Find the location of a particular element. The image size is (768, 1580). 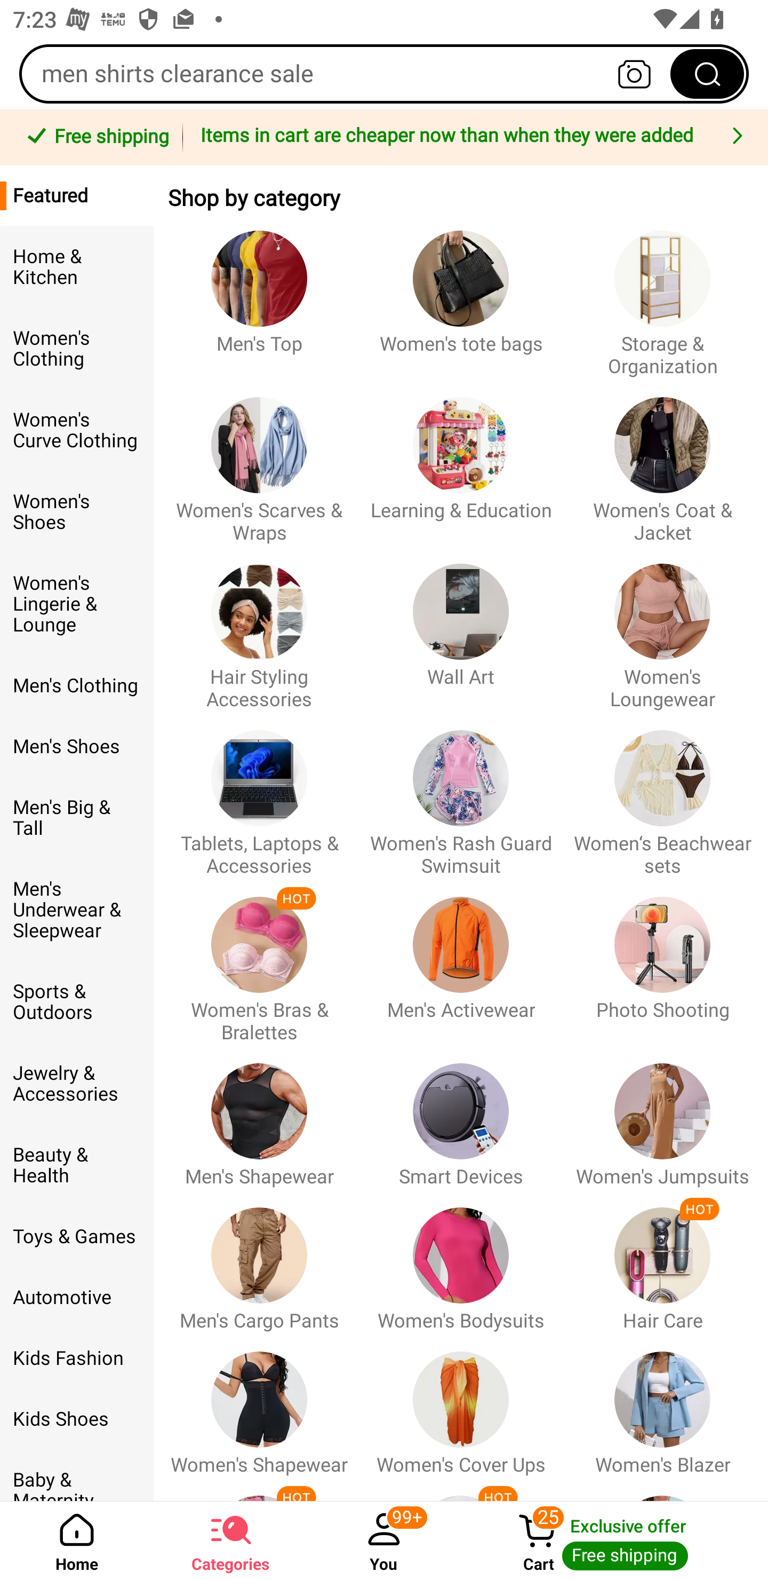

men shirts clearance sale is located at coordinates (384, 74).